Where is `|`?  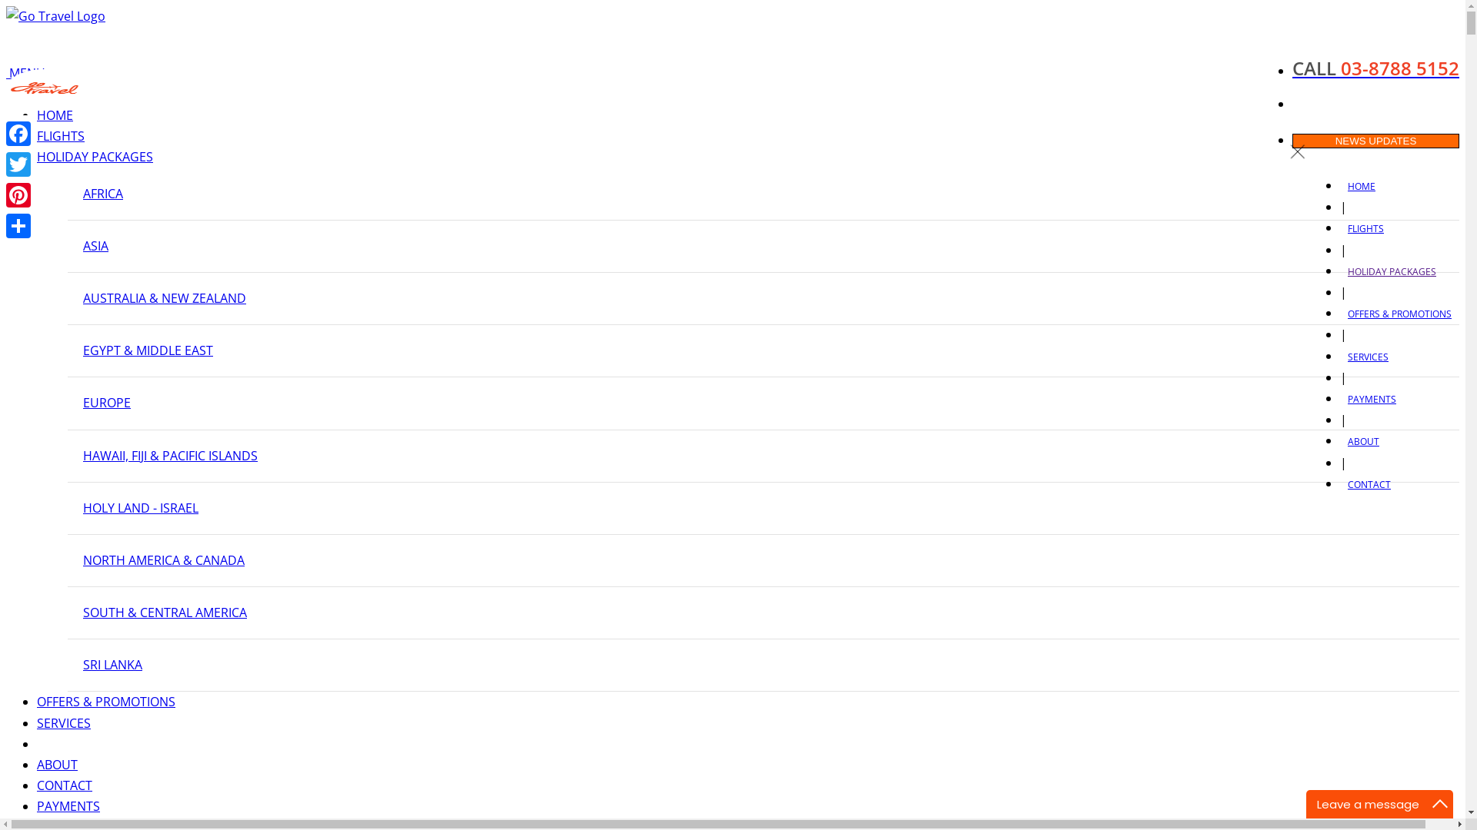
| is located at coordinates (1343, 292).